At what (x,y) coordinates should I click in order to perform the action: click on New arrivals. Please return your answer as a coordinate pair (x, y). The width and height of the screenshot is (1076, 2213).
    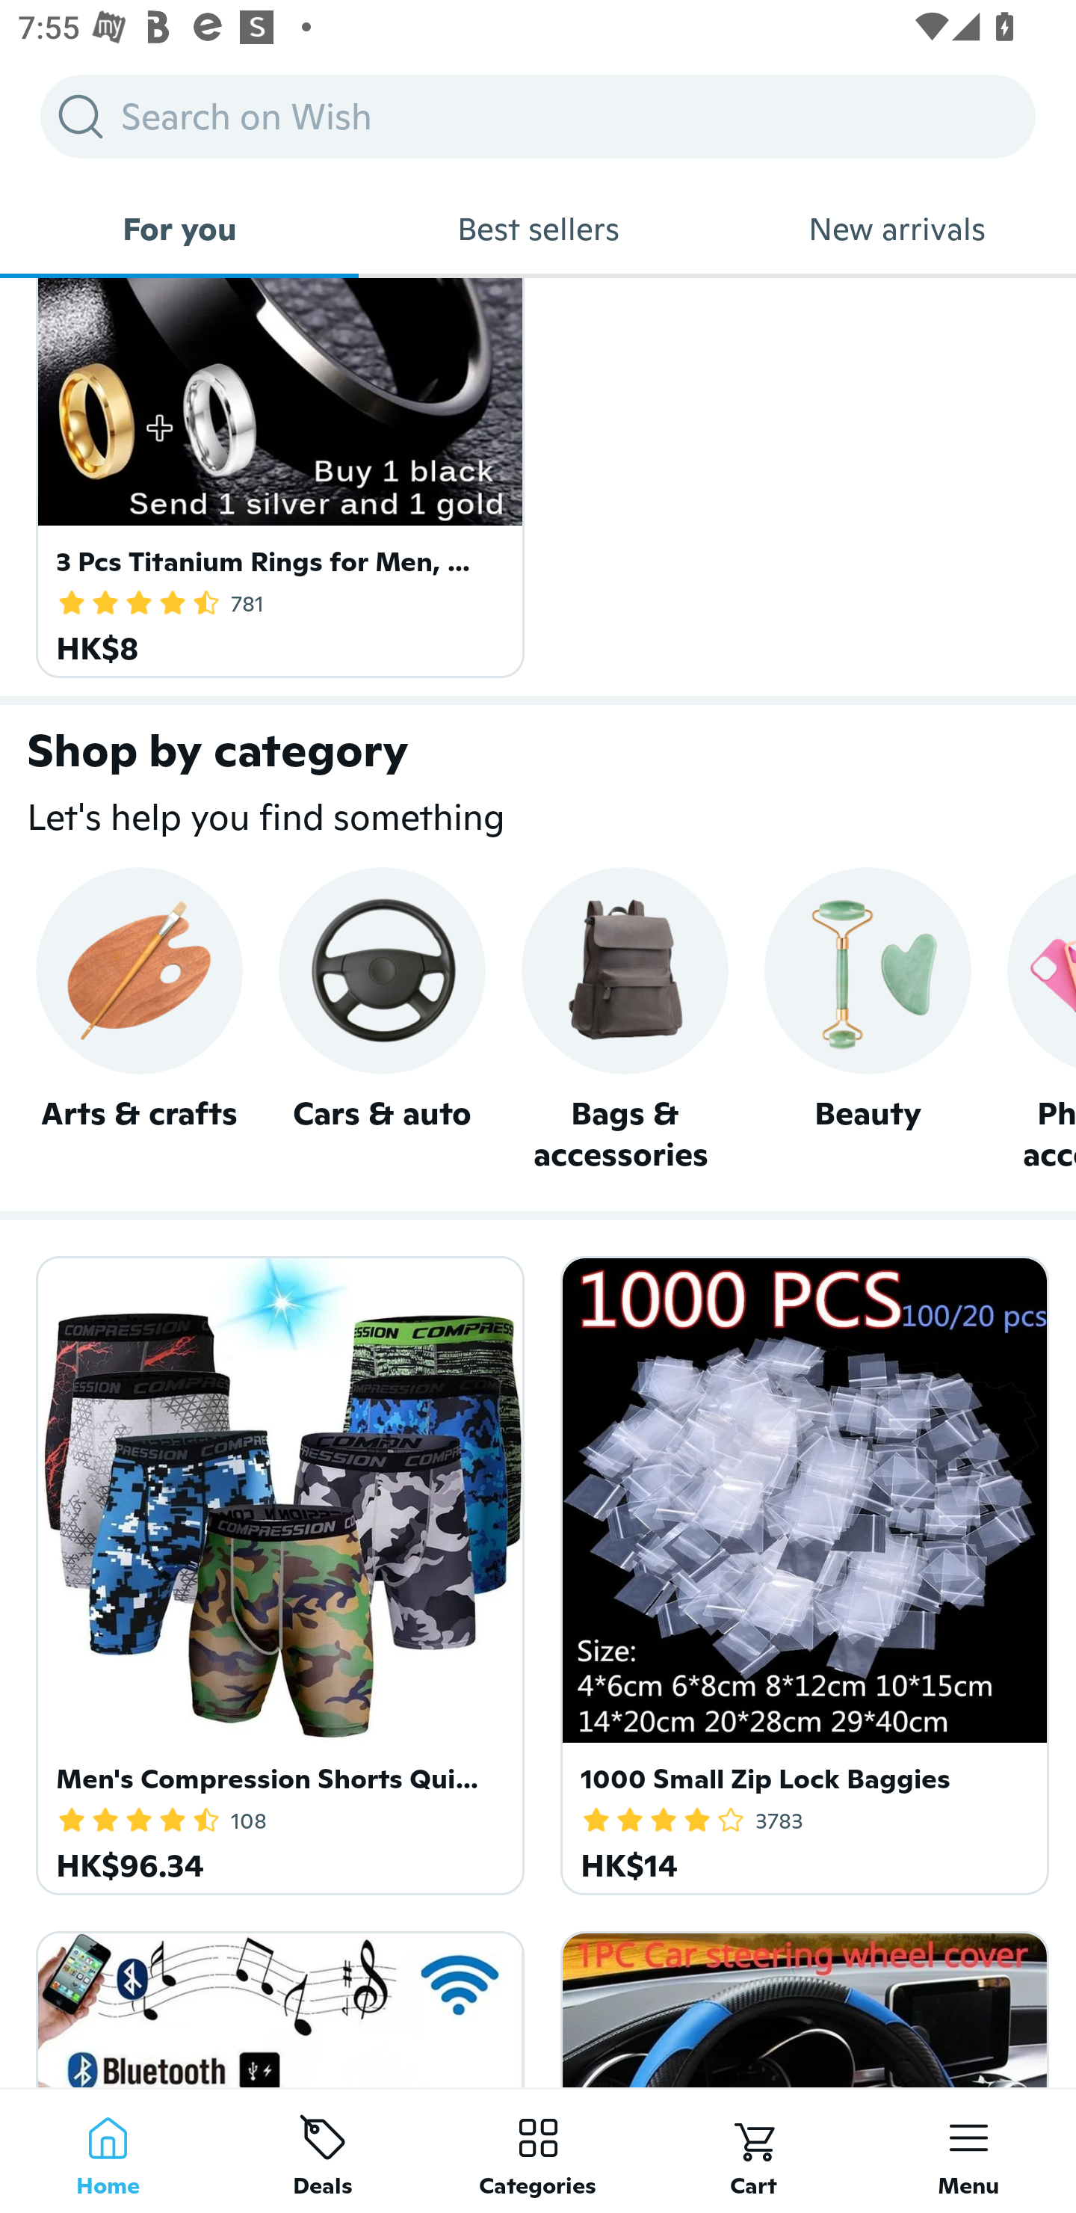
    Looking at the image, I should click on (897, 229).